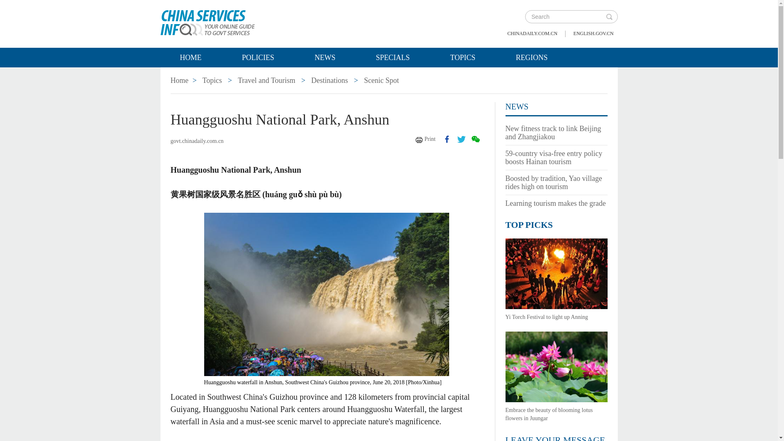 The height and width of the screenshot is (441, 784). Describe the element at coordinates (532, 57) in the screenshot. I see `REGIONS` at that location.